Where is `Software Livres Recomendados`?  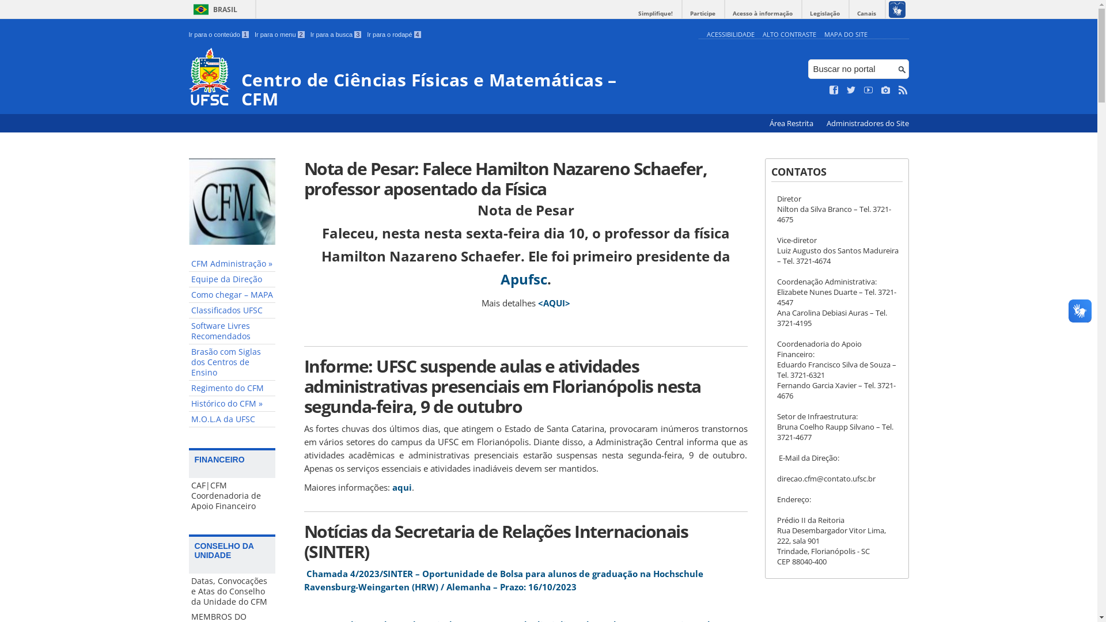 Software Livres Recomendados is located at coordinates (232, 332).